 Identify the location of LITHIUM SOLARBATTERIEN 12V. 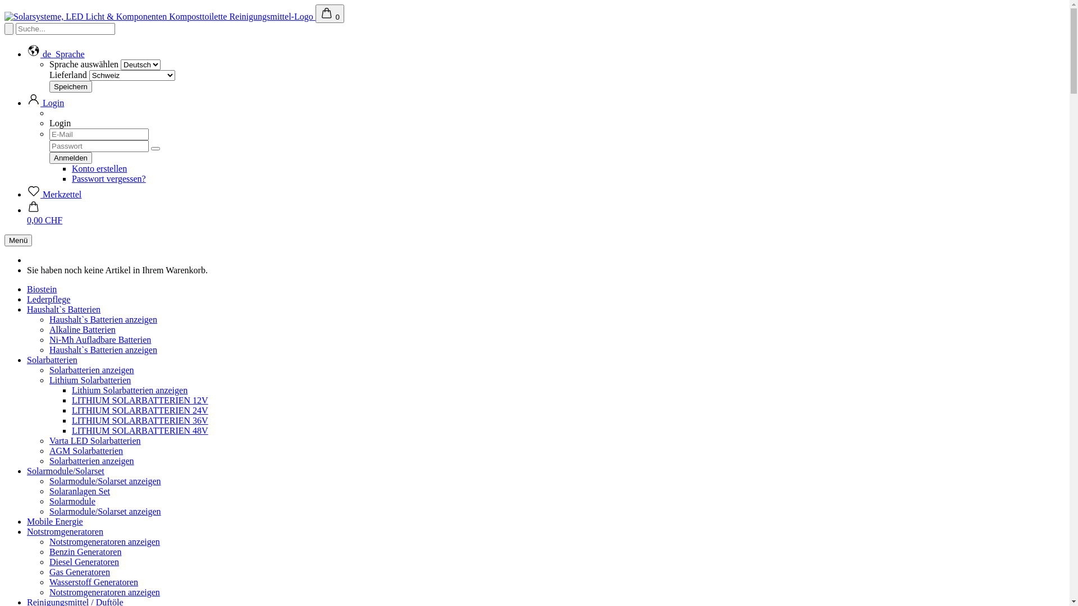
(140, 401).